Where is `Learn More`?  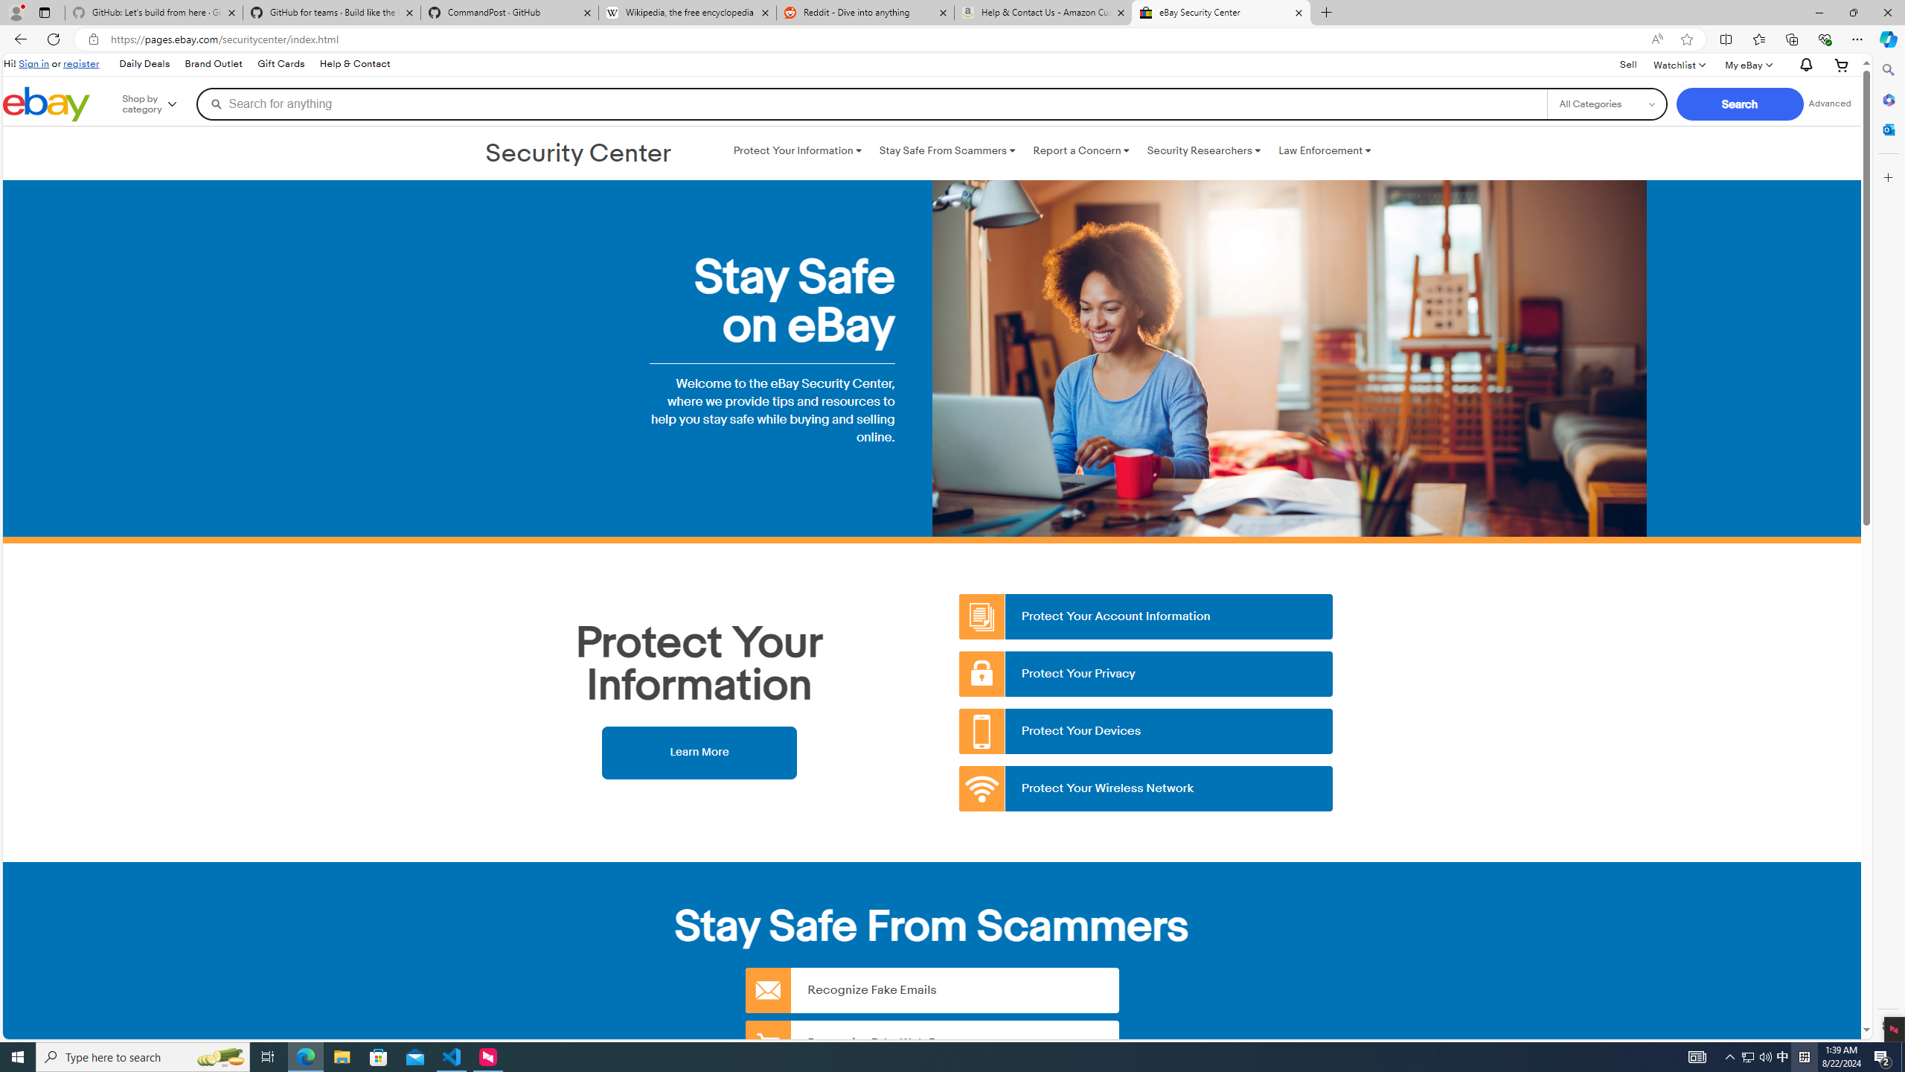
Learn More is located at coordinates (699, 752).